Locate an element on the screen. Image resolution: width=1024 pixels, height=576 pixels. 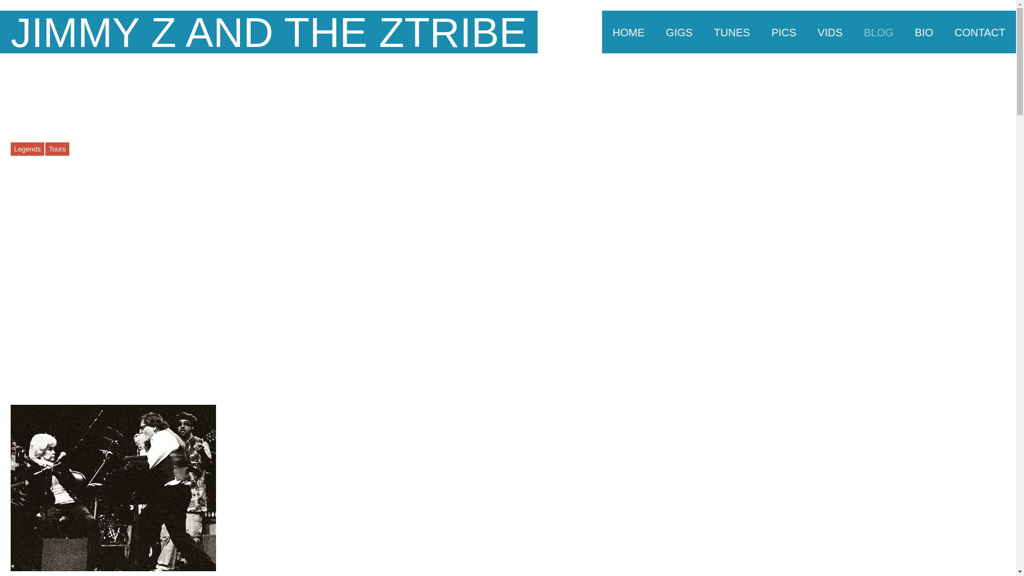
Search ... is located at coordinates (995, 81).